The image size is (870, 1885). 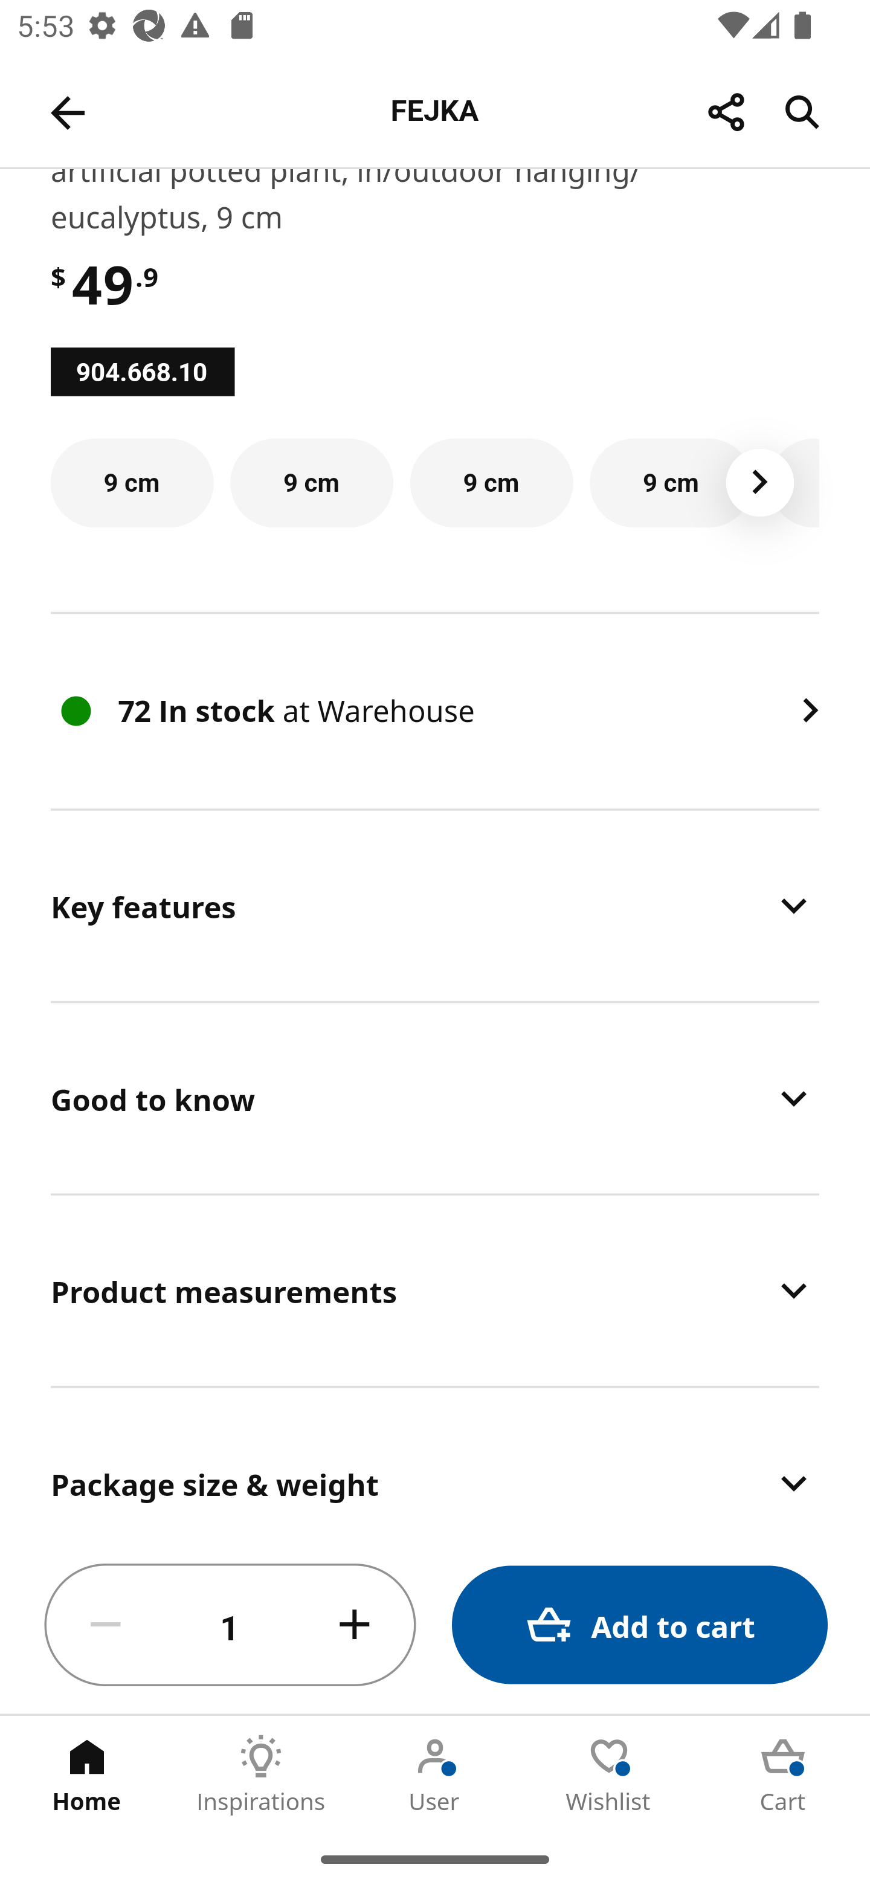 I want to click on 1, so click(x=230, y=1625).